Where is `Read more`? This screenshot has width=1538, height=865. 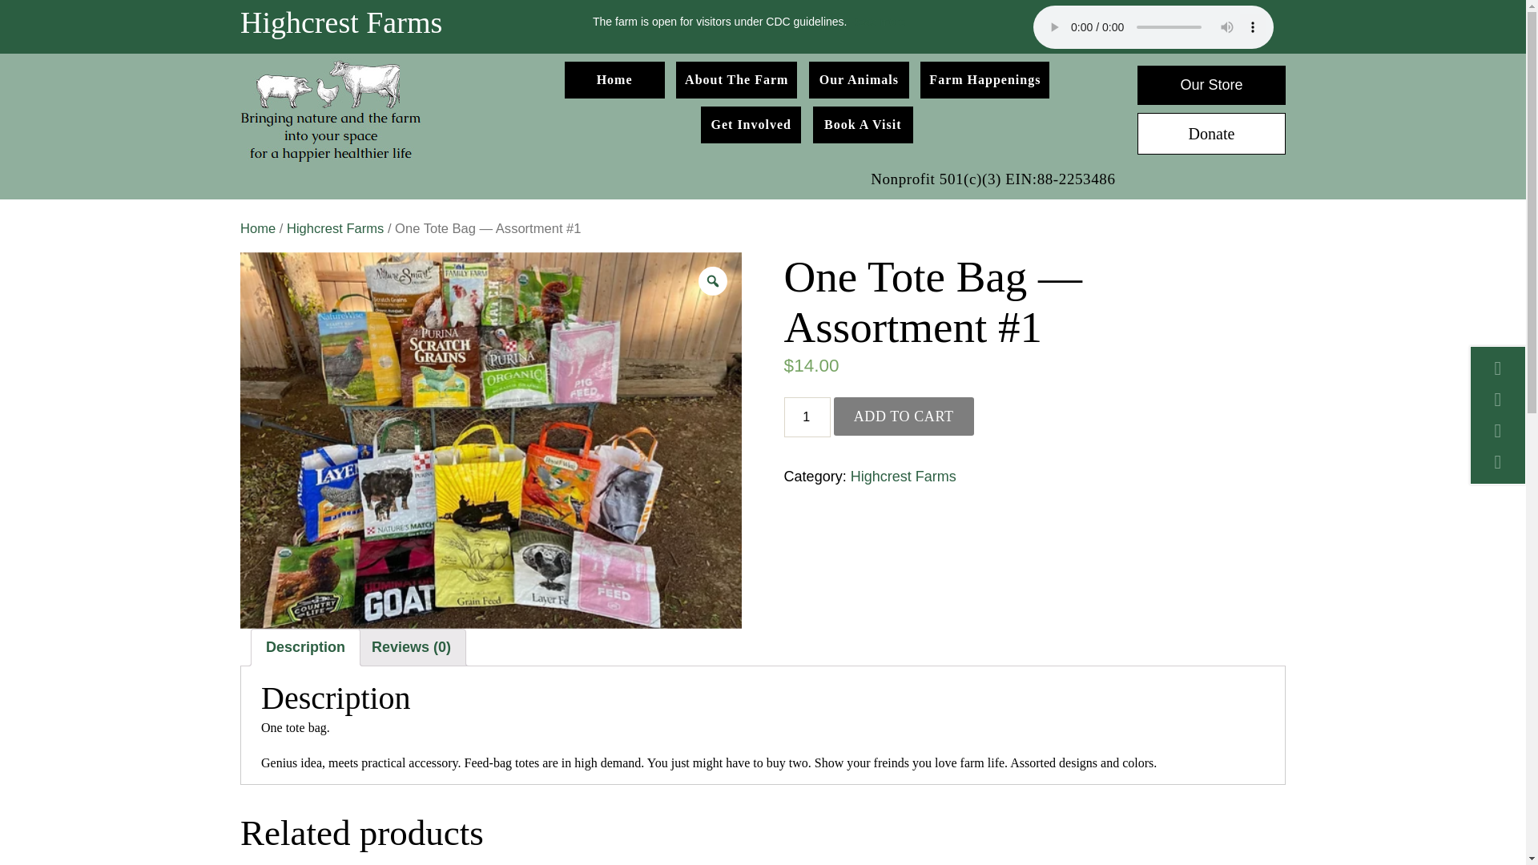 Read more is located at coordinates (878, 22).